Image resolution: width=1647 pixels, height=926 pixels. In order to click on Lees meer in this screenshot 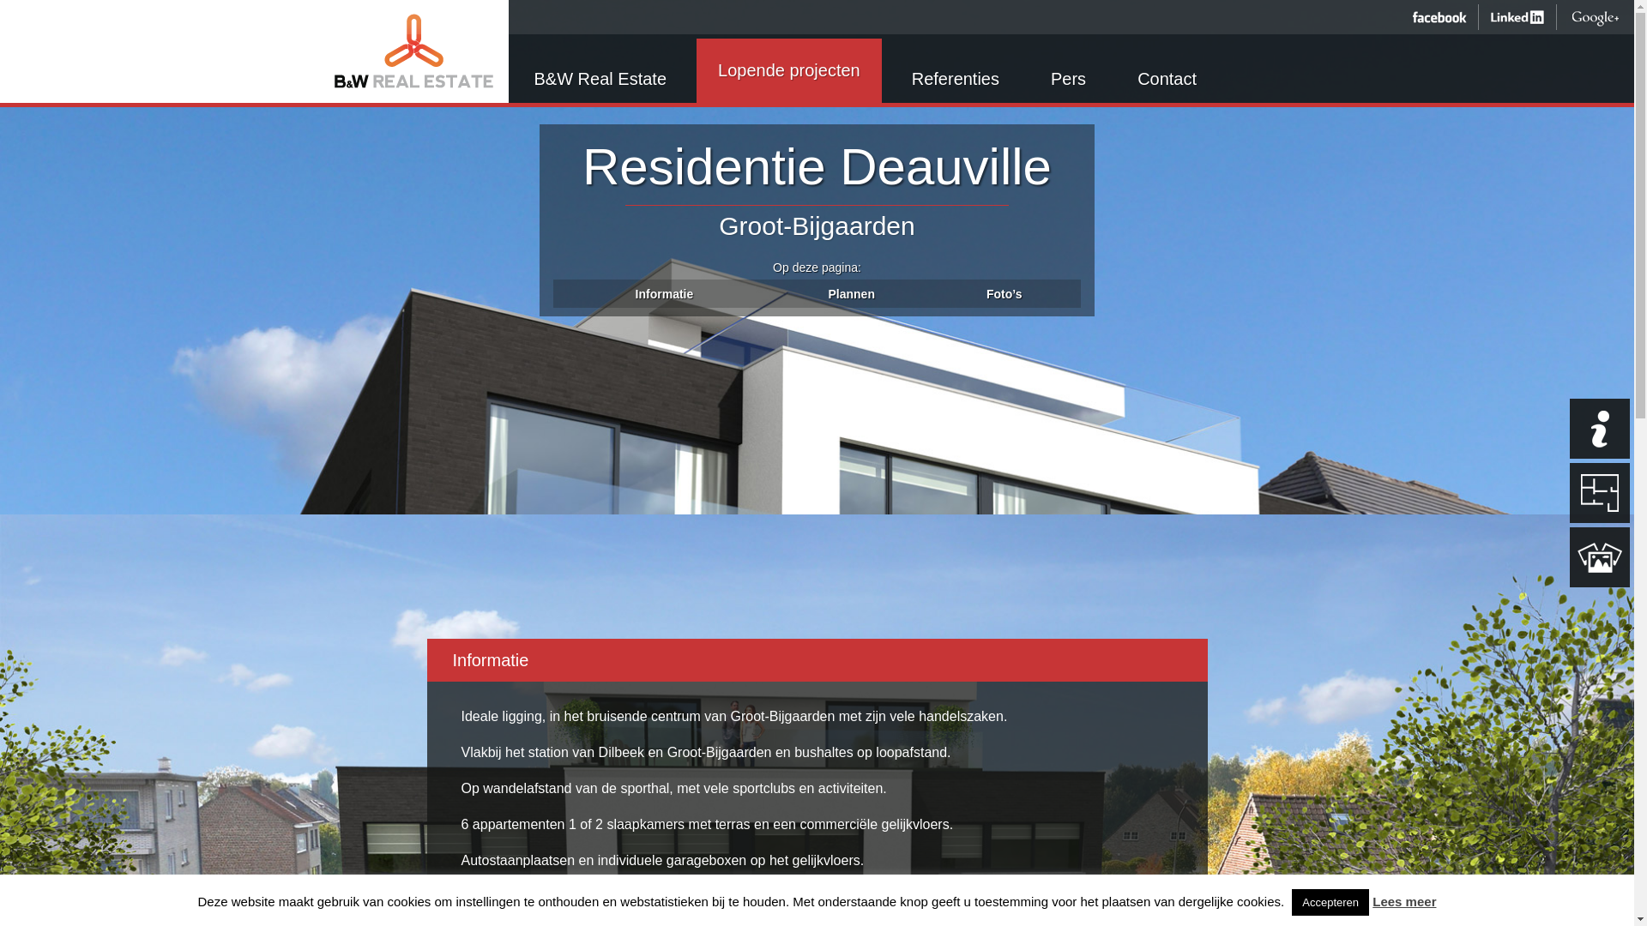, I will do `click(1404, 902)`.